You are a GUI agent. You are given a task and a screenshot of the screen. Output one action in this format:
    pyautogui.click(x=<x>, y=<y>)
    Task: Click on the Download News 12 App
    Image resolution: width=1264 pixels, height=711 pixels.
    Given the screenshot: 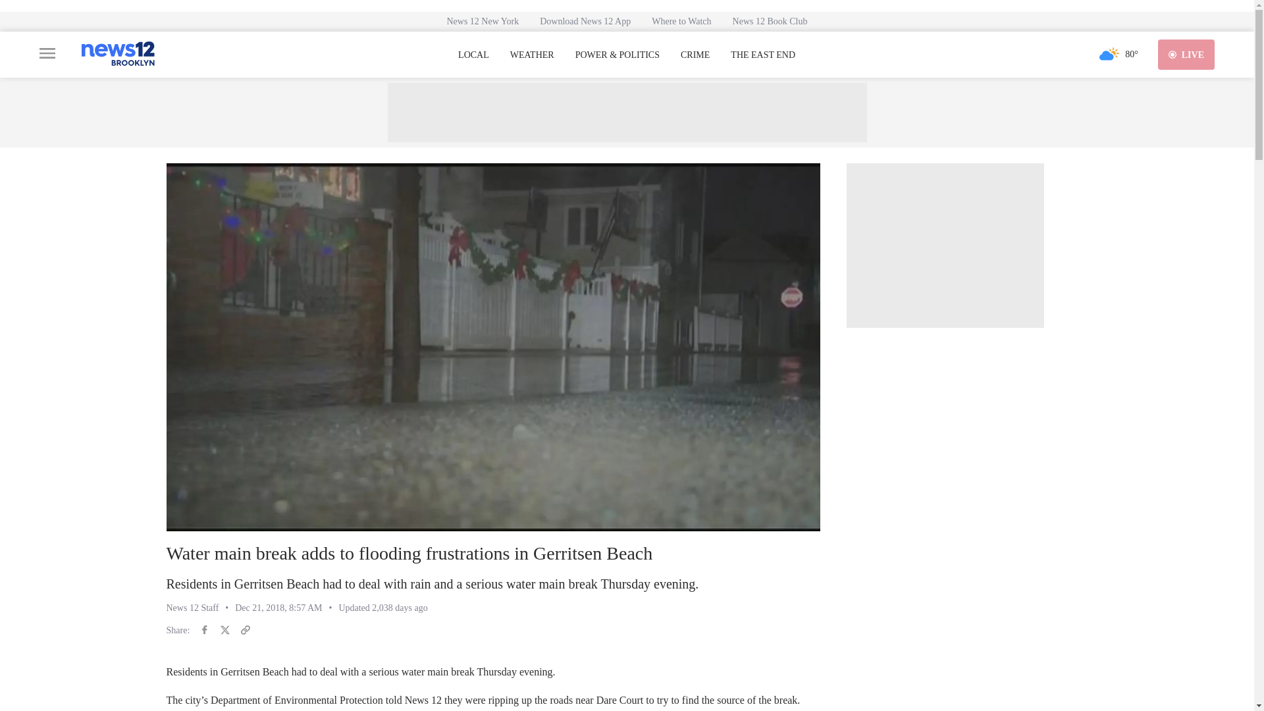 What is the action you would take?
    pyautogui.click(x=585, y=21)
    